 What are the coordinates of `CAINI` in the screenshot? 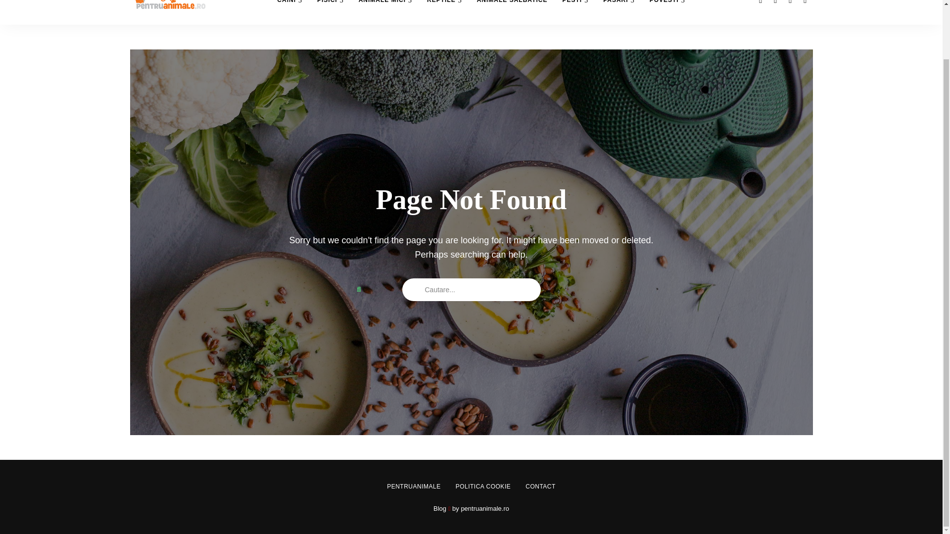 It's located at (289, 12).